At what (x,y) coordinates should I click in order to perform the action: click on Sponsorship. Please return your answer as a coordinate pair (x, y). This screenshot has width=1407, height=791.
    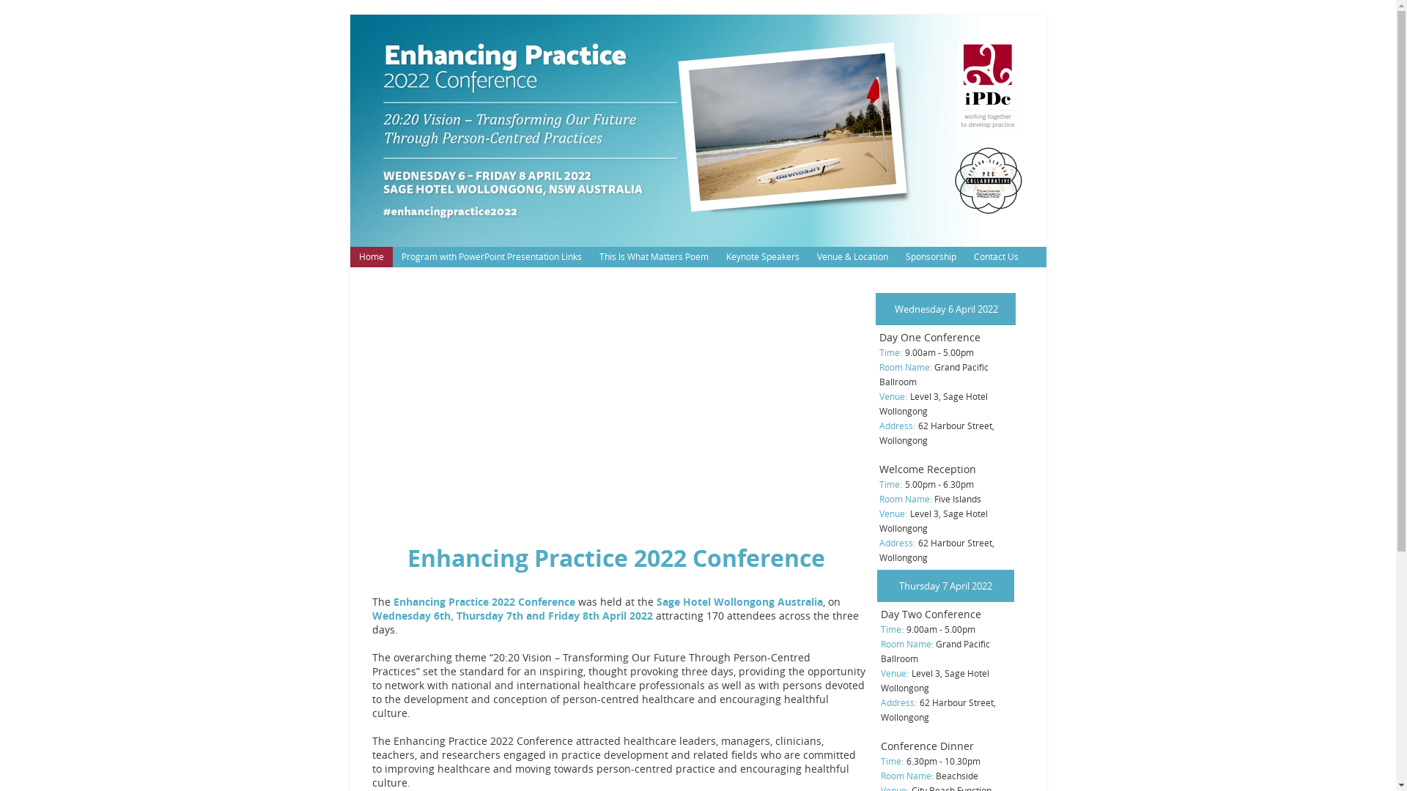
    Looking at the image, I should click on (931, 257).